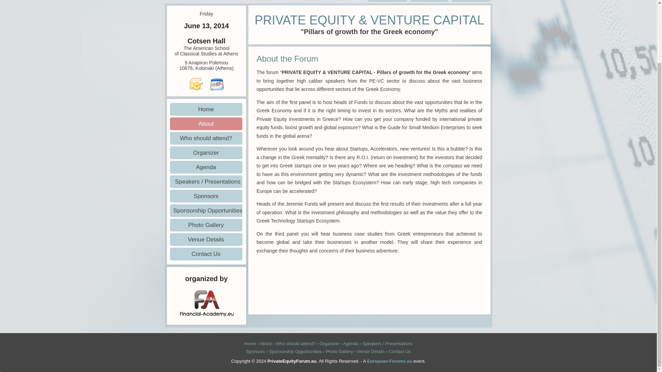  What do you see at coordinates (205, 225) in the screenshot?
I see `Photo Gallery` at bounding box center [205, 225].